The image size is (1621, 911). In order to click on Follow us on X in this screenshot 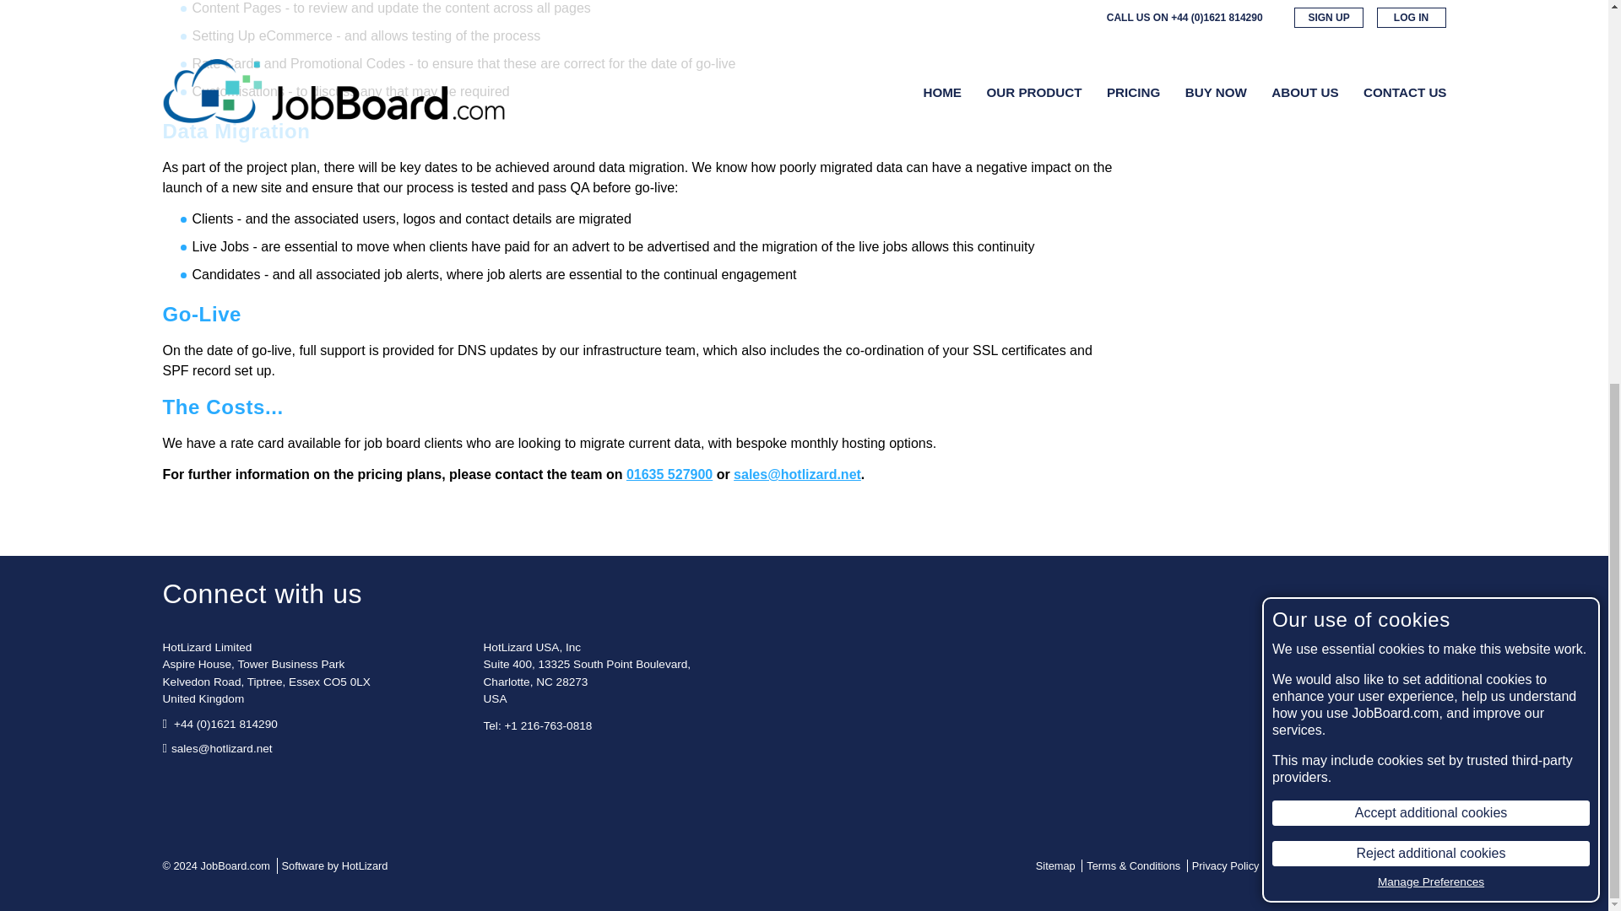, I will do `click(176, 782)`.